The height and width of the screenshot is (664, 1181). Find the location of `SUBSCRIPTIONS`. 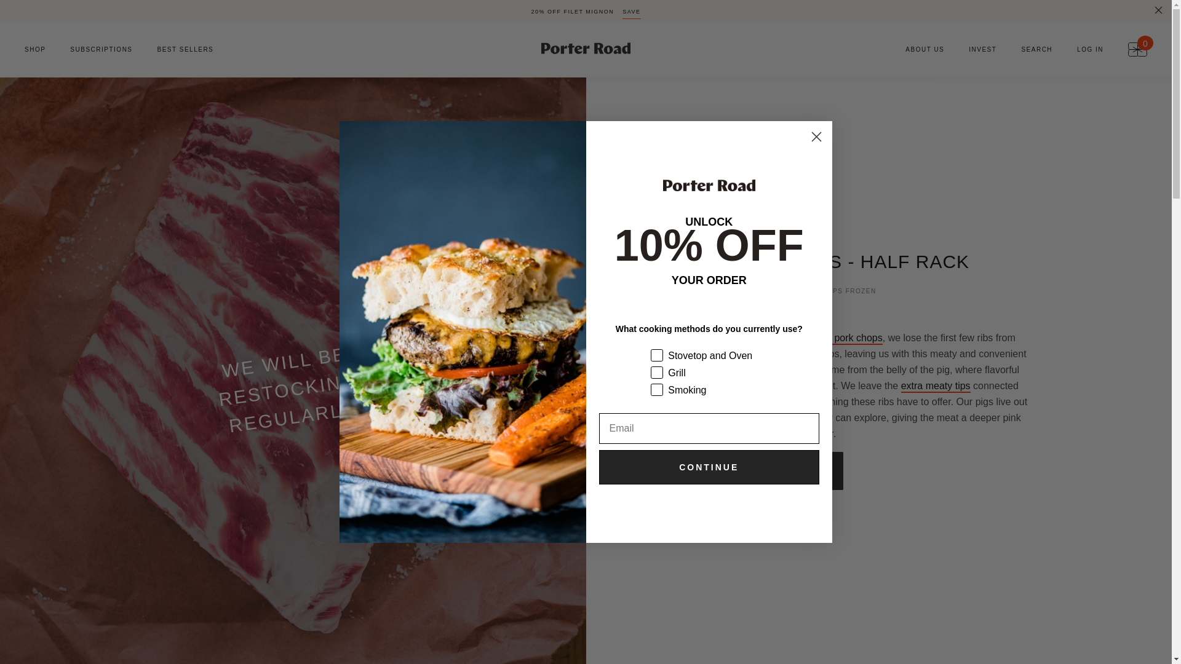

SUBSCRIPTIONS is located at coordinates (101, 49).